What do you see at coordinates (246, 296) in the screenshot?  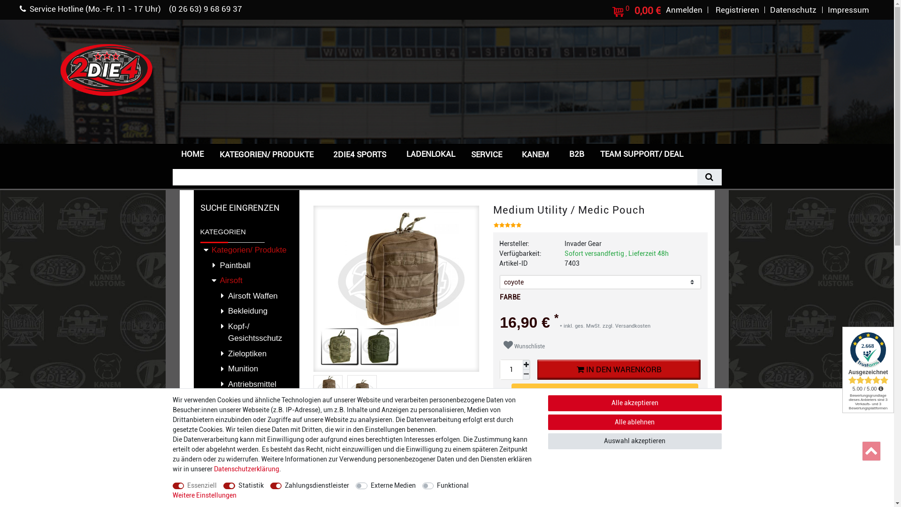 I see `Airsoft Waffen` at bounding box center [246, 296].